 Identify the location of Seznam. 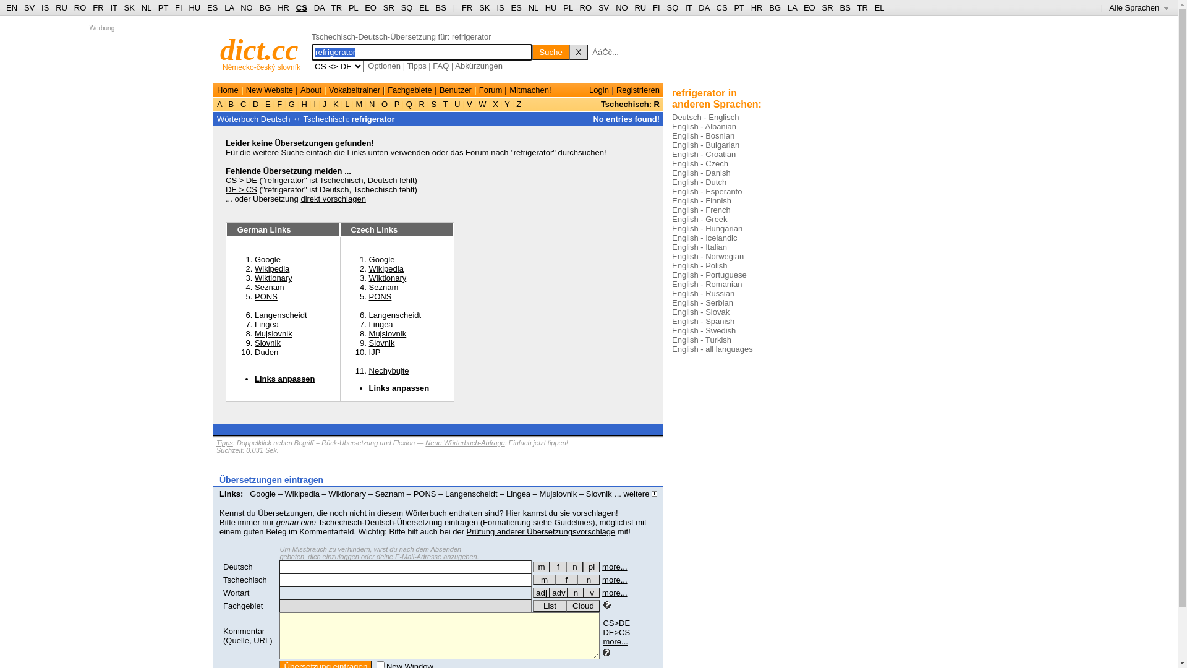
(270, 287).